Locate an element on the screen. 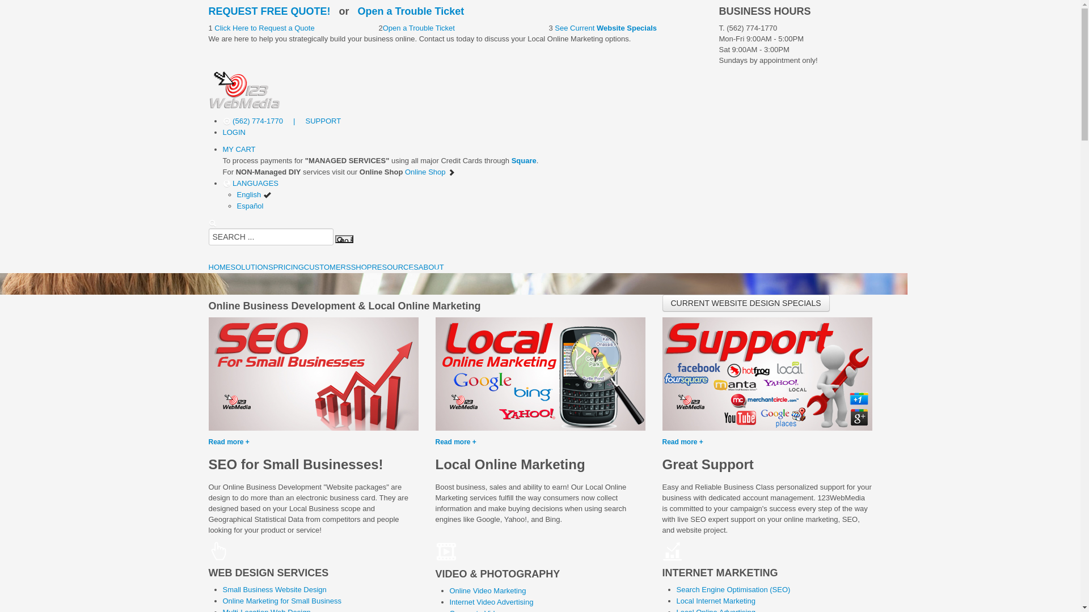  Online Shop is located at coordinates (430, 172).